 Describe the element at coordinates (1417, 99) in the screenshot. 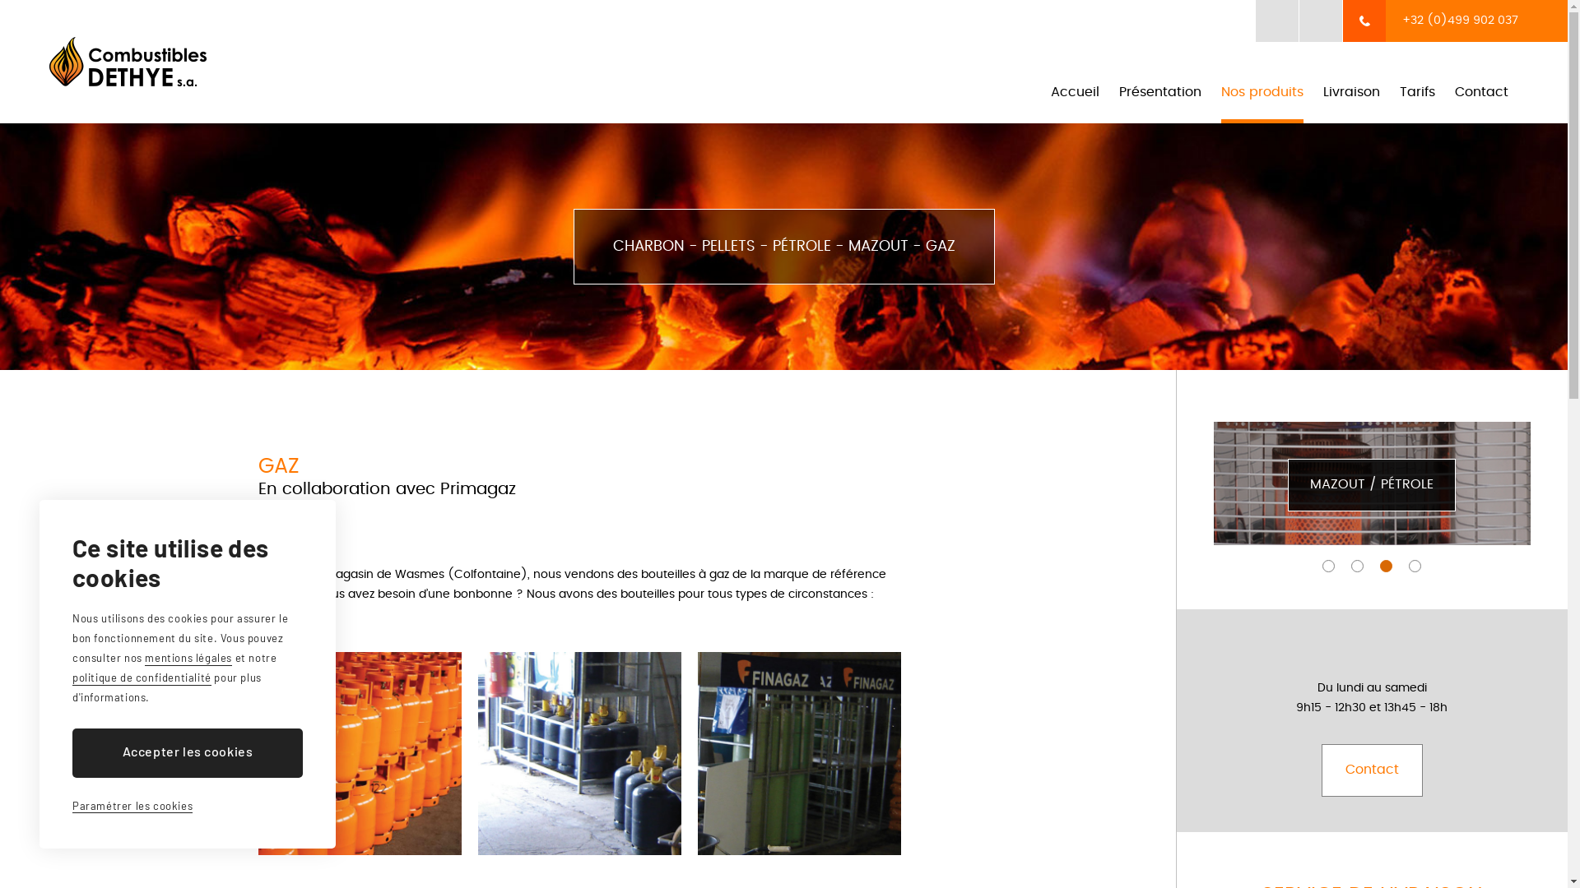

I see `Tarifs` at that location.